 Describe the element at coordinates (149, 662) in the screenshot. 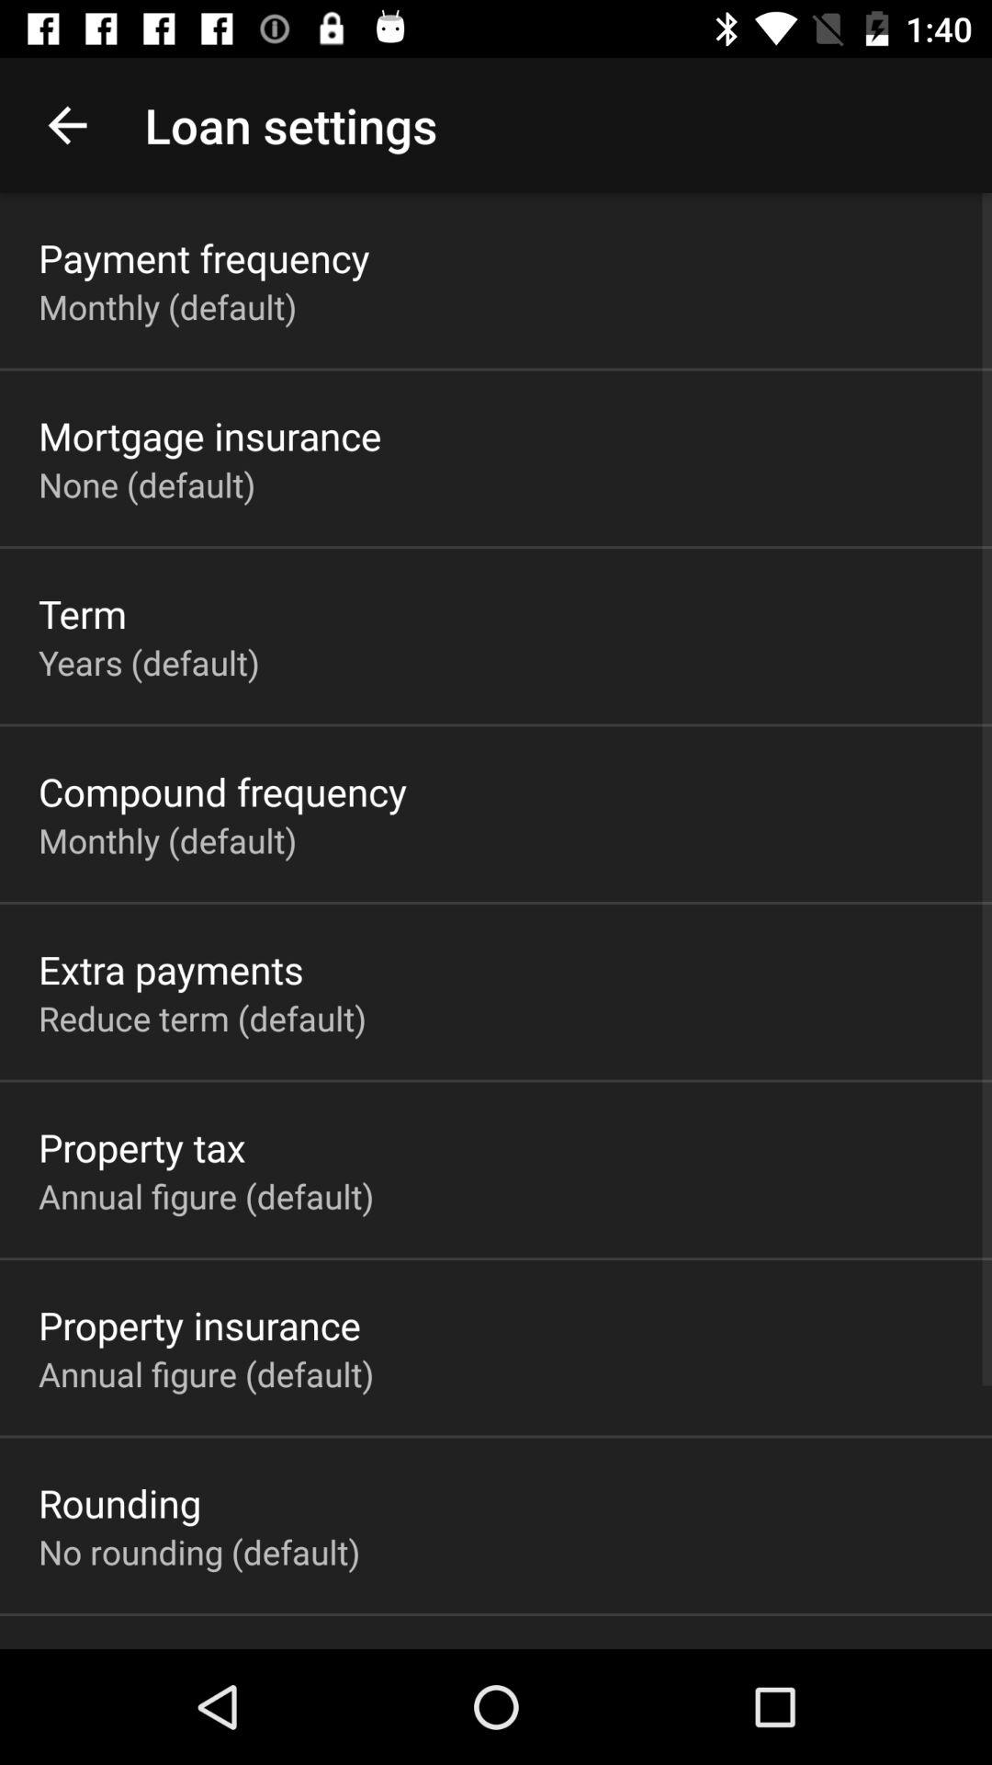

I see `open years (default)` at that location.